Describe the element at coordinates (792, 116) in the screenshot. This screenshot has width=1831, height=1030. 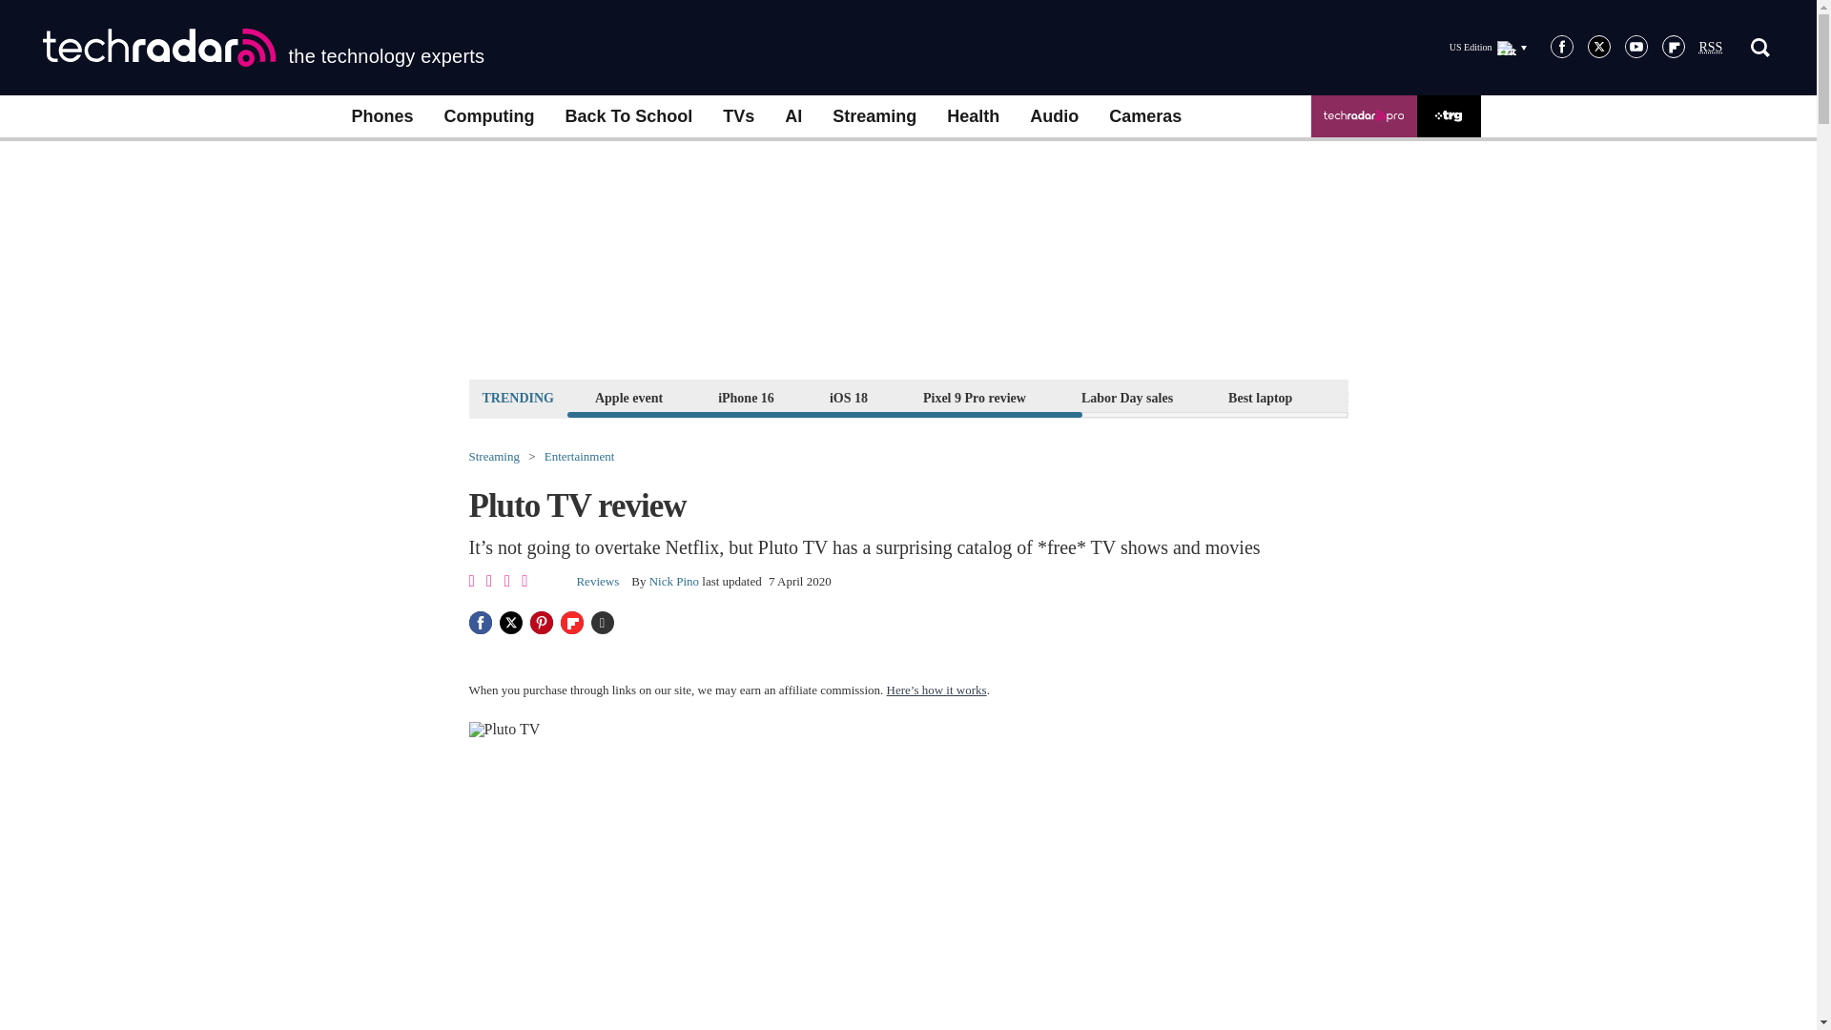
I see `AI` at that location.